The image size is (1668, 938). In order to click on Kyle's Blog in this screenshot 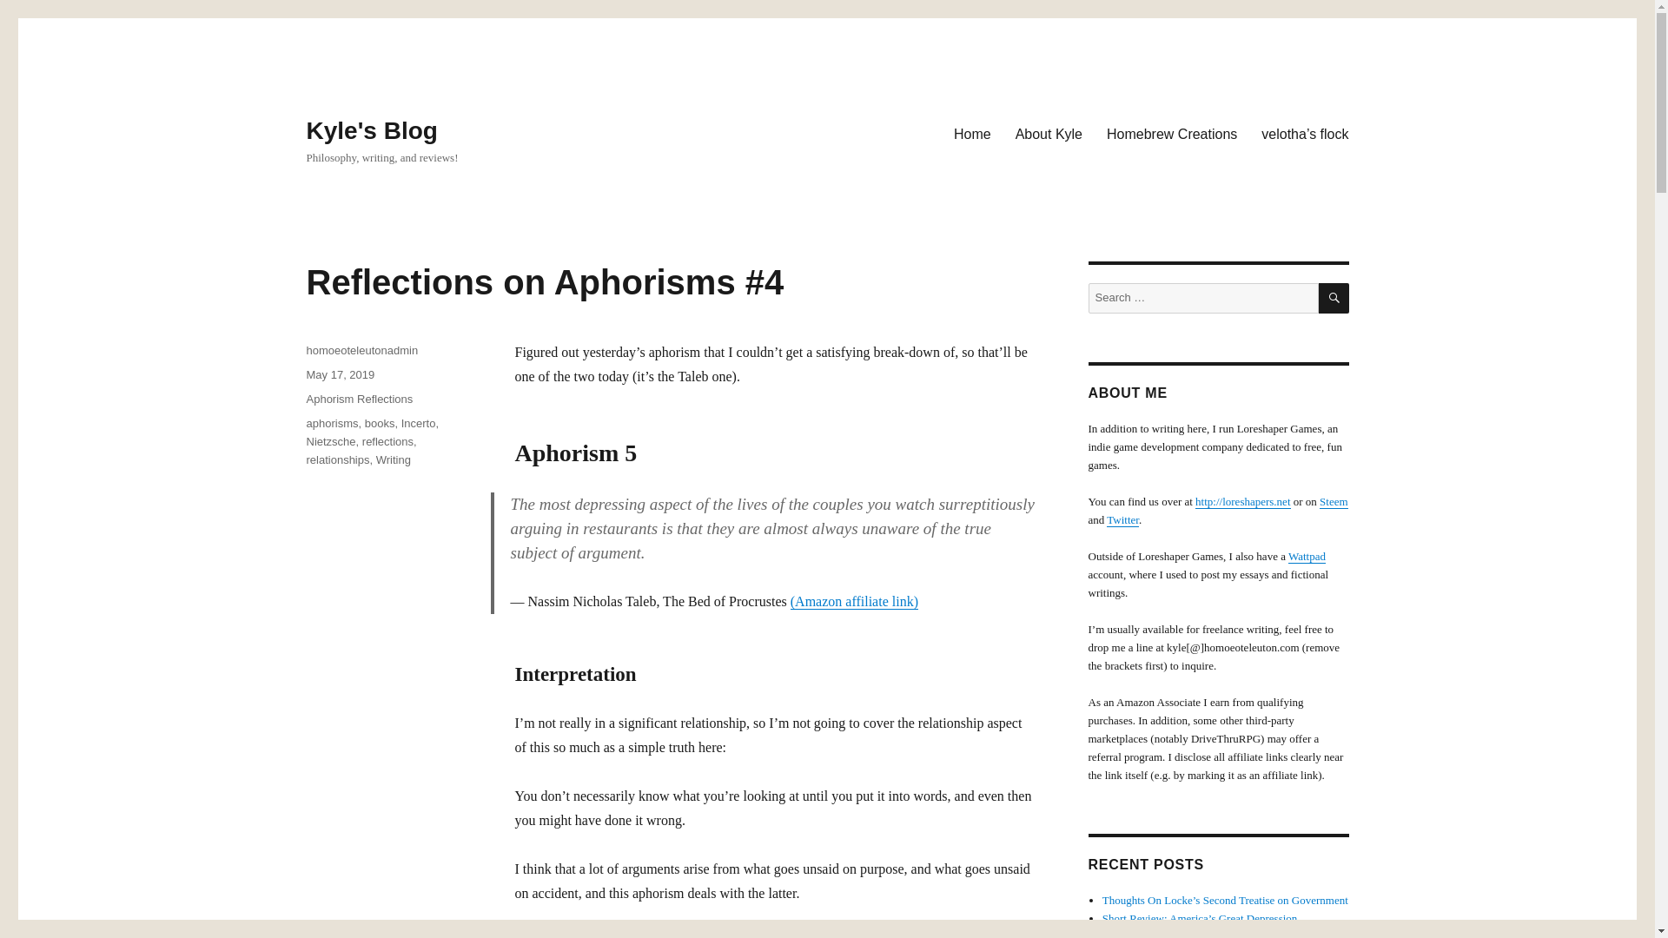, I will do `click(371, 130)`.